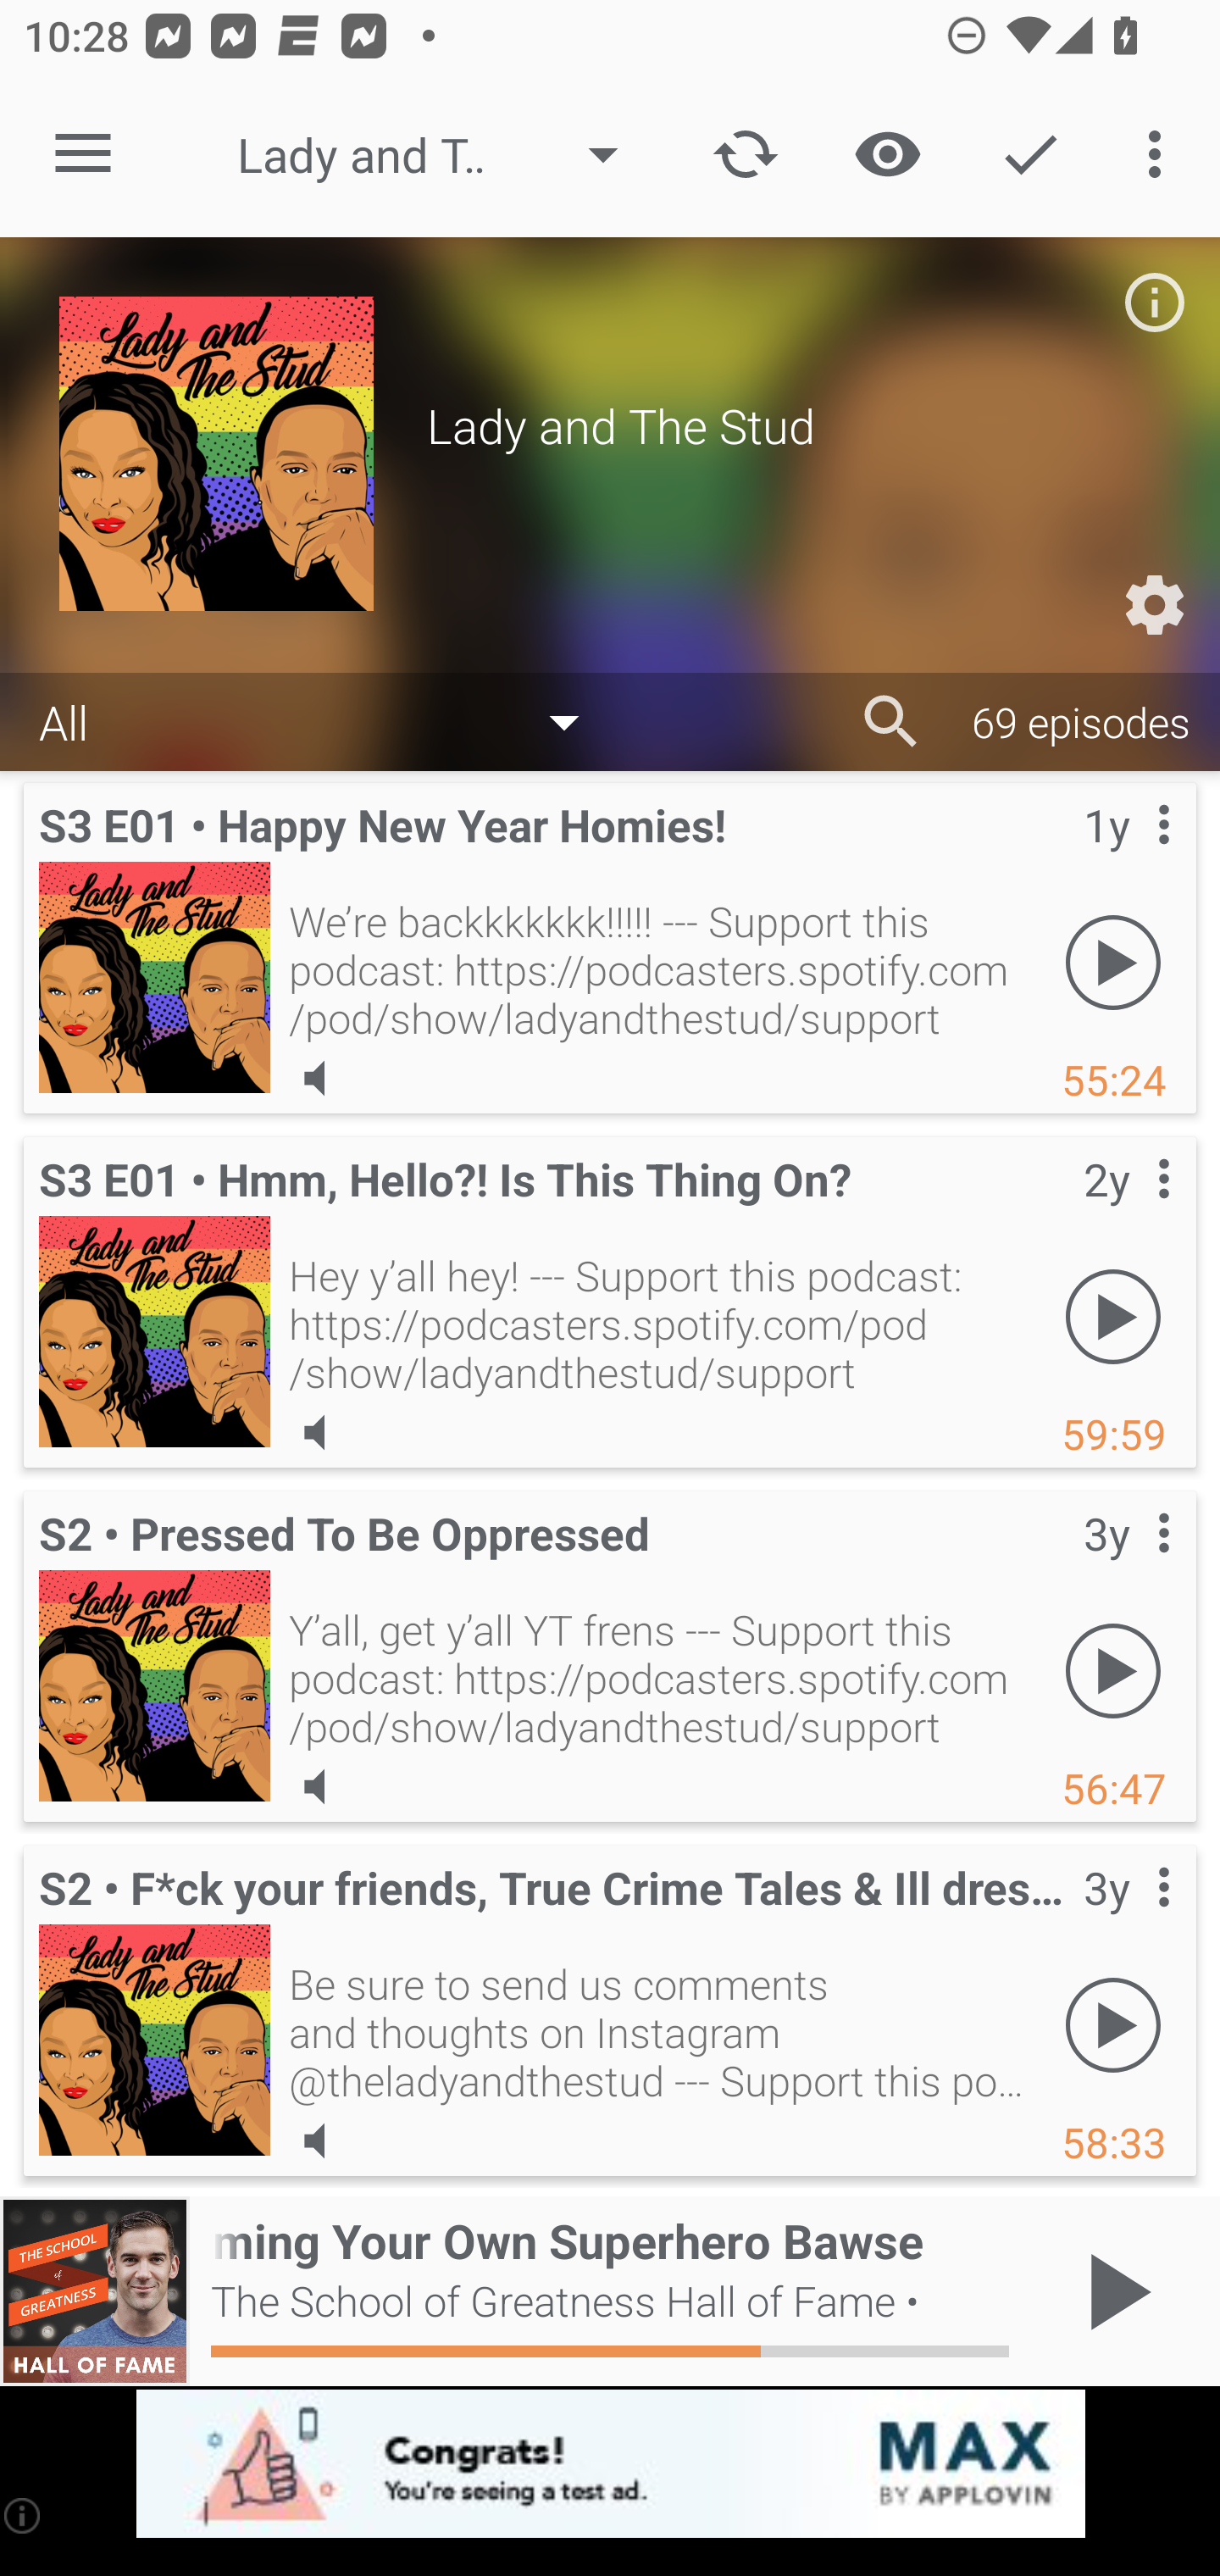 Image resolution: width=1220 pixels, height=2576 pixels. I want to click on Podcast description, so click(1154, 302).